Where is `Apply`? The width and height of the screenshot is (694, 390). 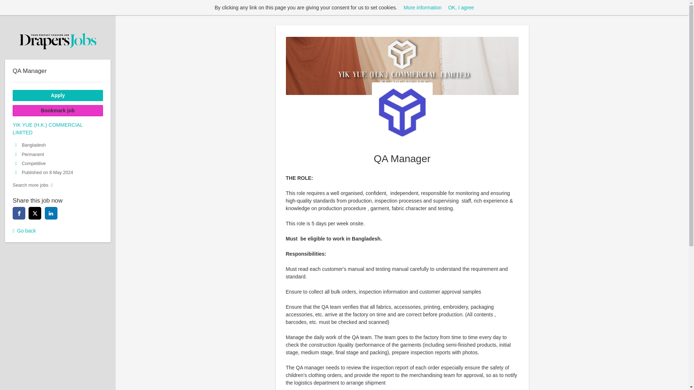 Apply is located at coordinates (57, 95).